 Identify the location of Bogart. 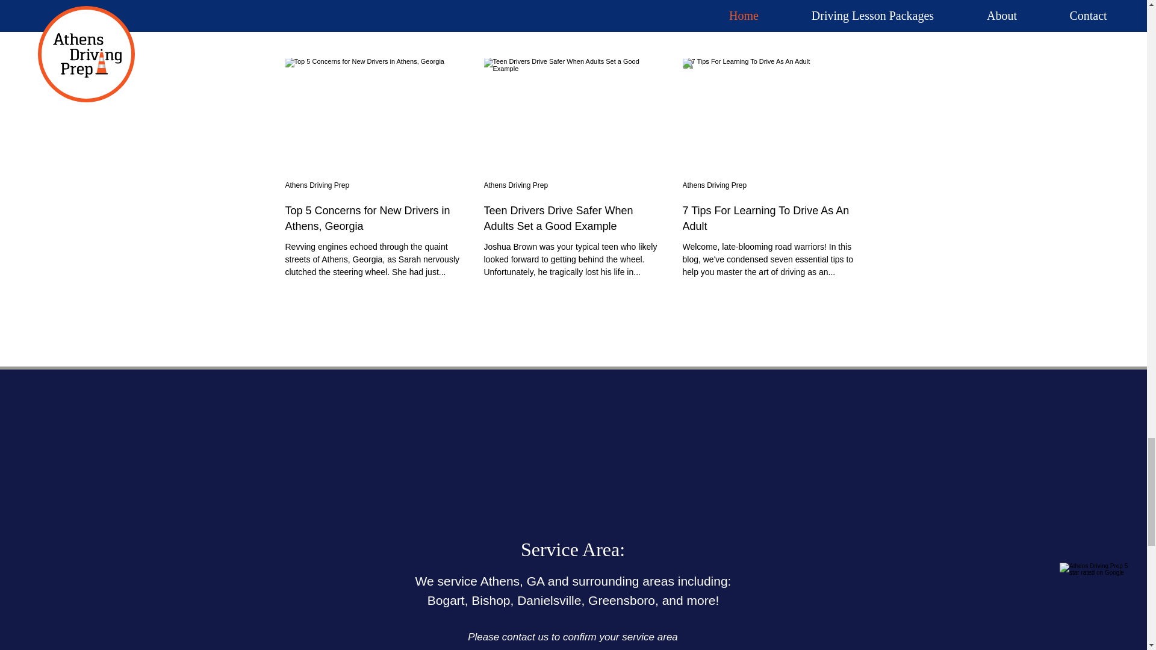
(446, 600).